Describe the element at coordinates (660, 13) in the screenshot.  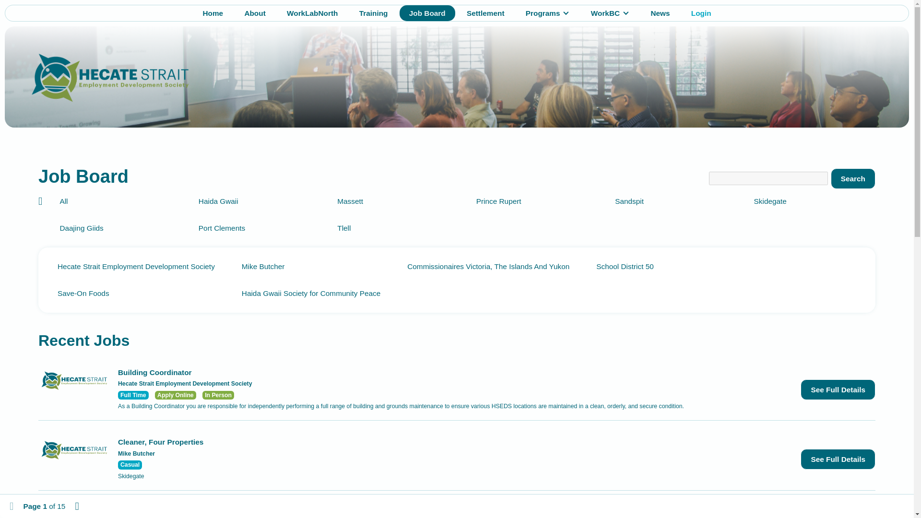
I see `News` at that location.